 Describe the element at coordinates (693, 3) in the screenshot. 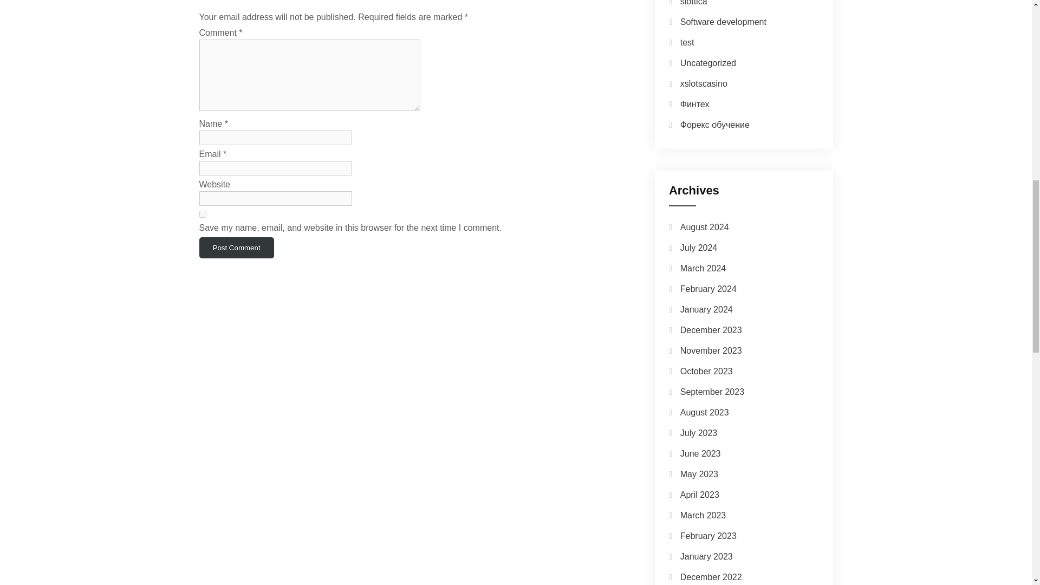

I see `slottica` at that location.